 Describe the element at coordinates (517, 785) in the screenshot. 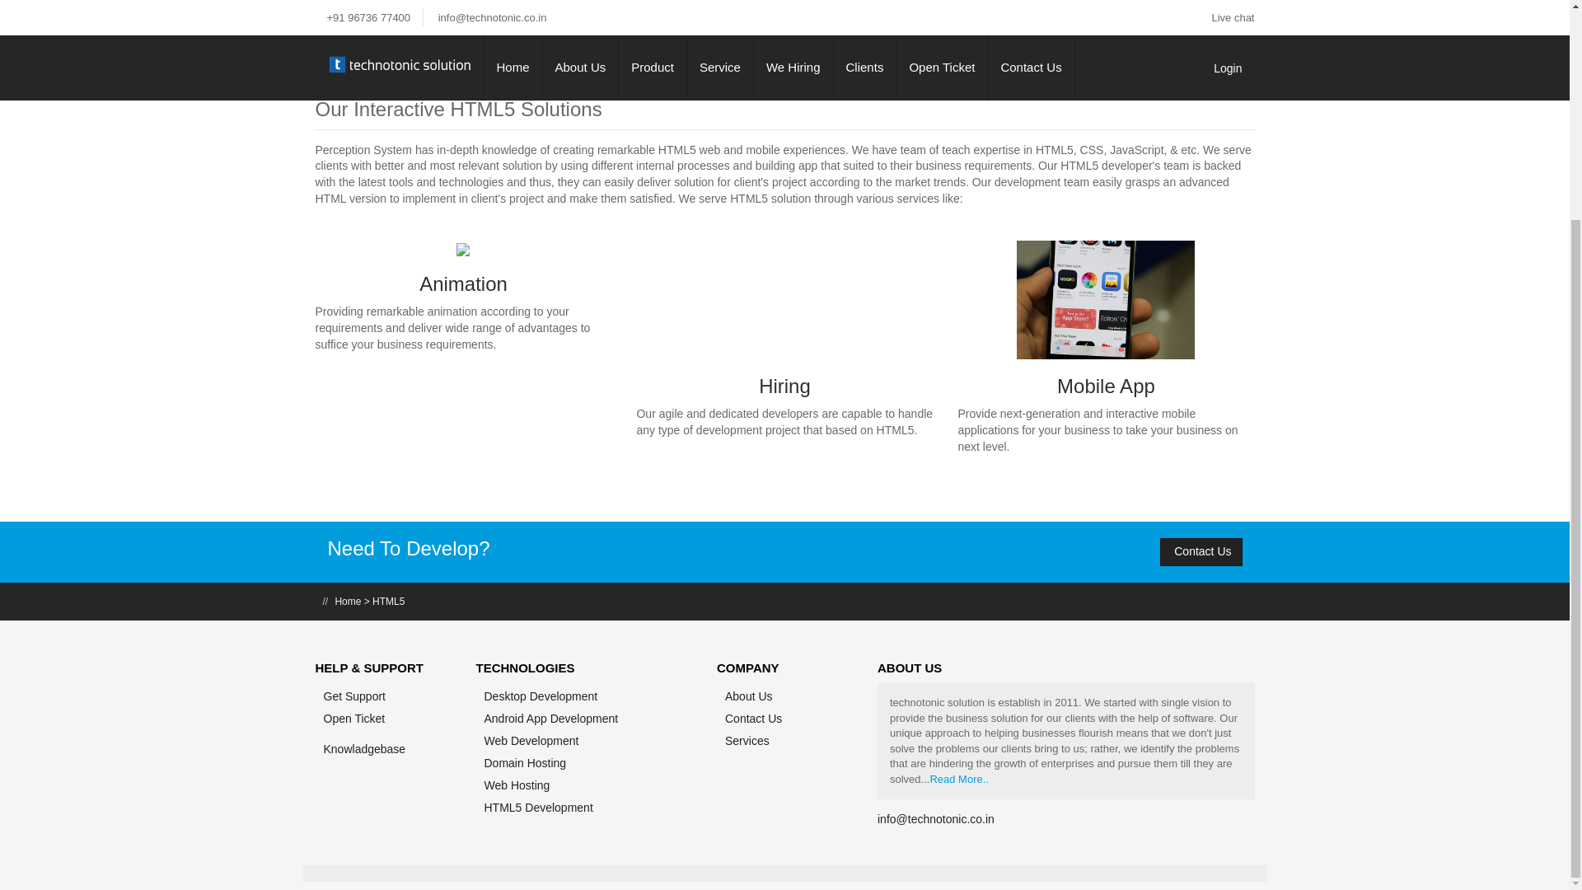

I see `Web Hosting` at that location.